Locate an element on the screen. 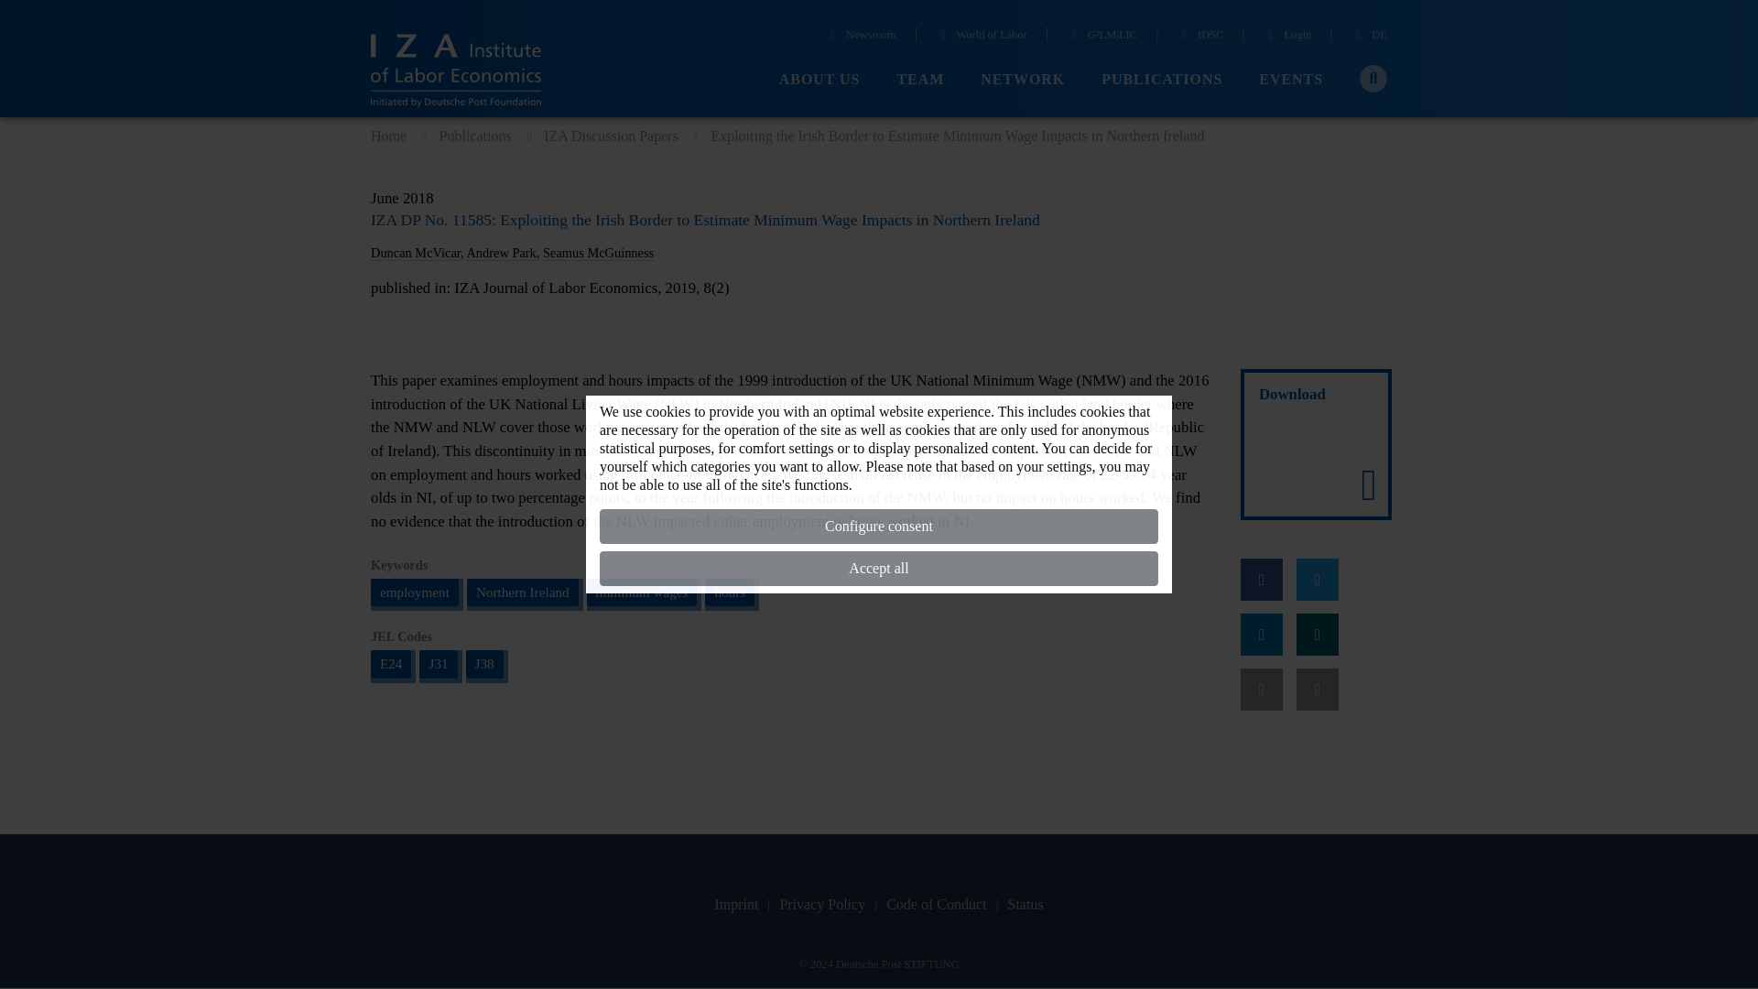 The height and width of the screenshot is (989, 1758). ABOUT US is located at coordinates (819, 80).